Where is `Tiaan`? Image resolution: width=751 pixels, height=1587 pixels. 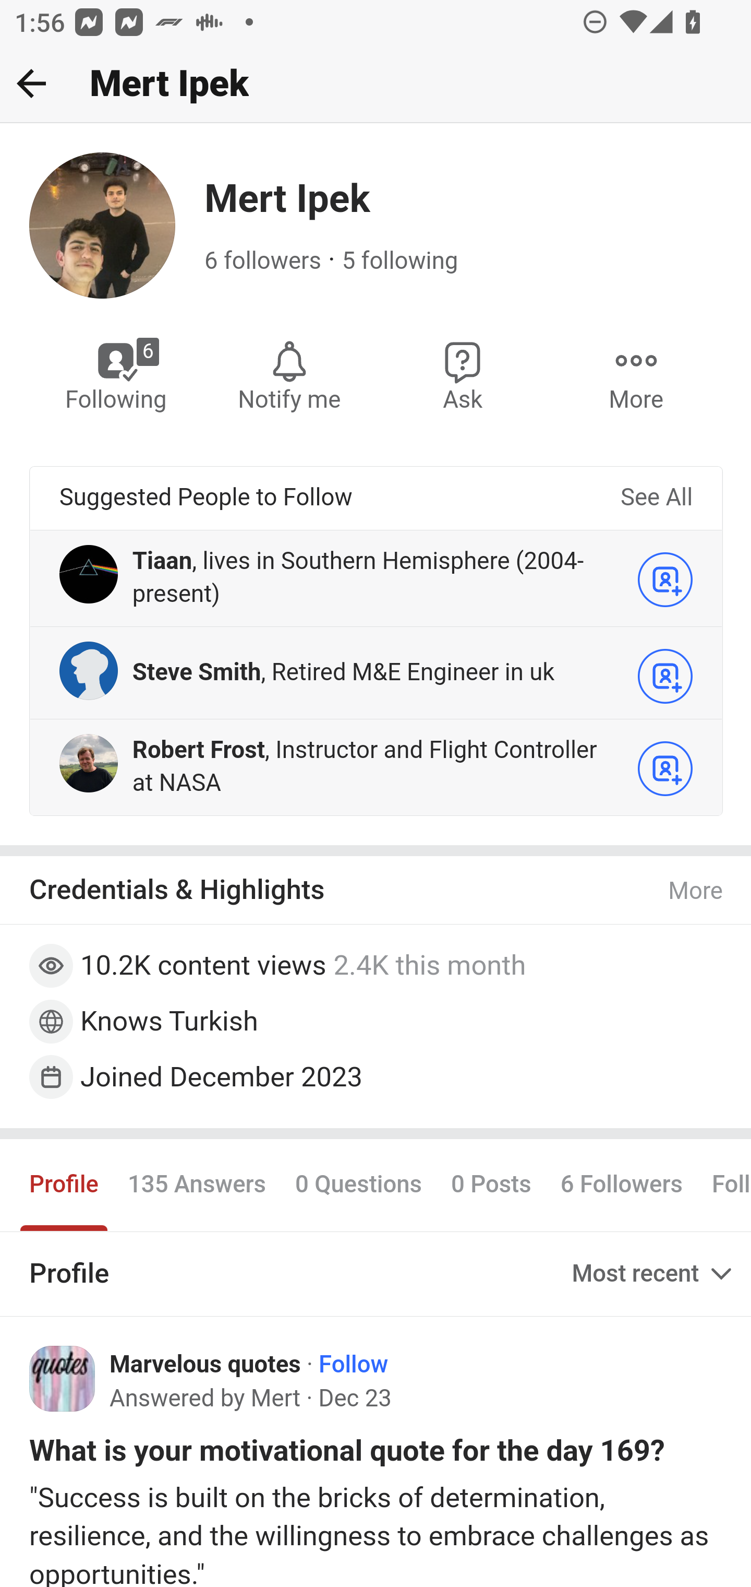 Tiaan is located at coordinates (162, 561).